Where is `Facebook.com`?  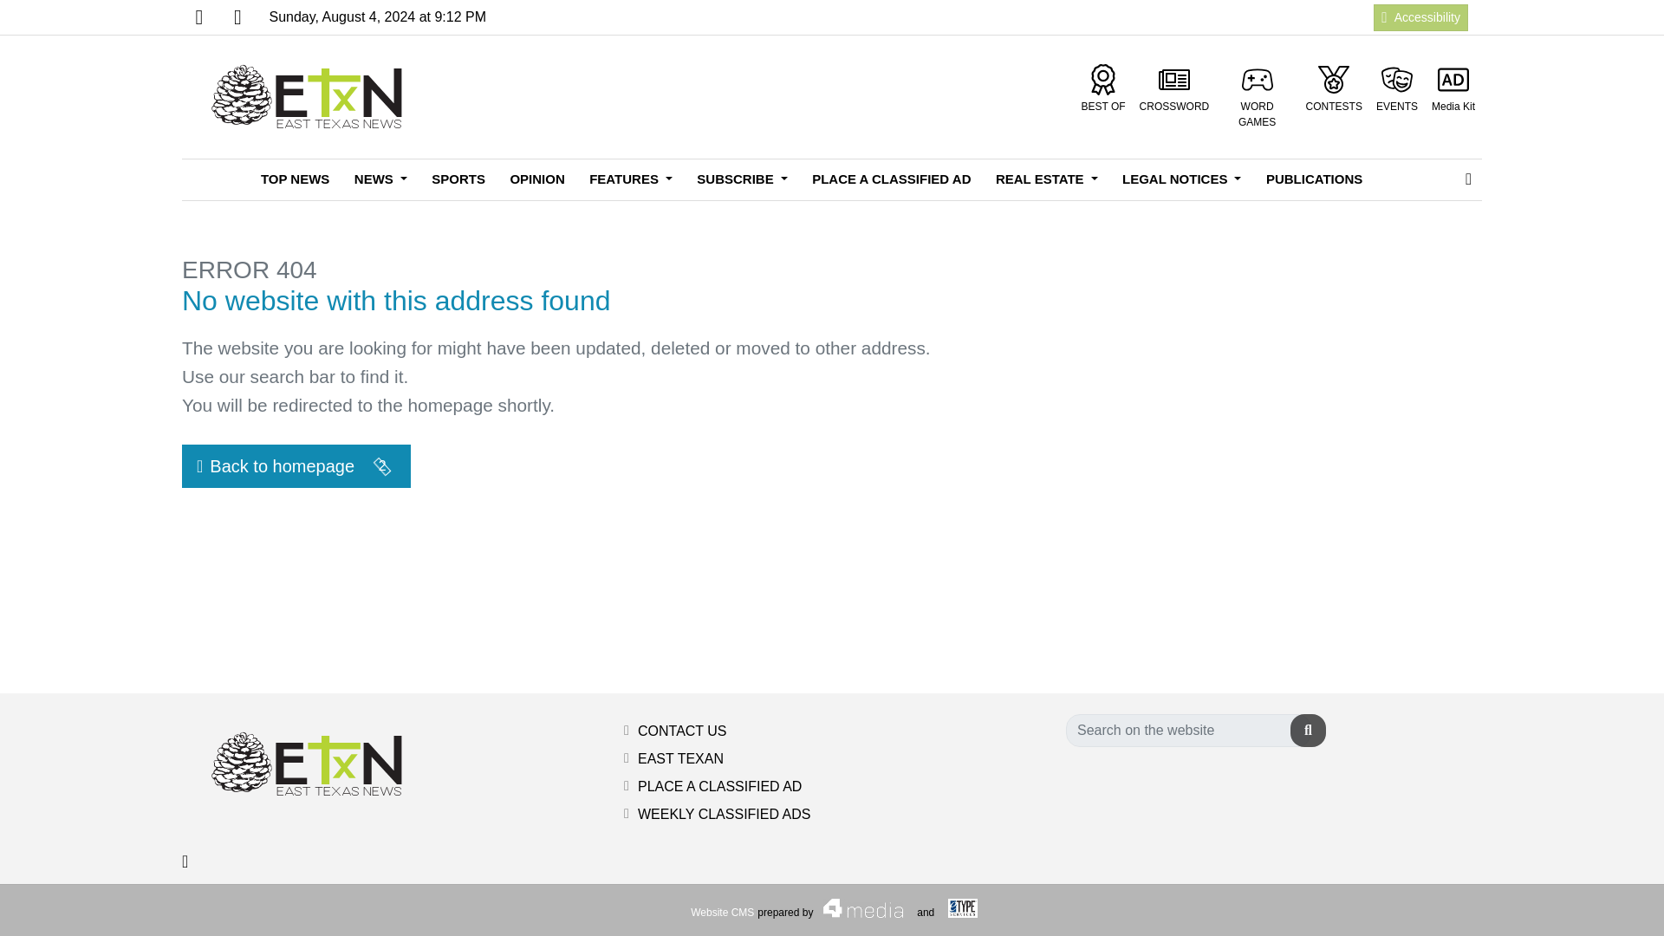
Facebook.com is located at coordinates (198, 17).